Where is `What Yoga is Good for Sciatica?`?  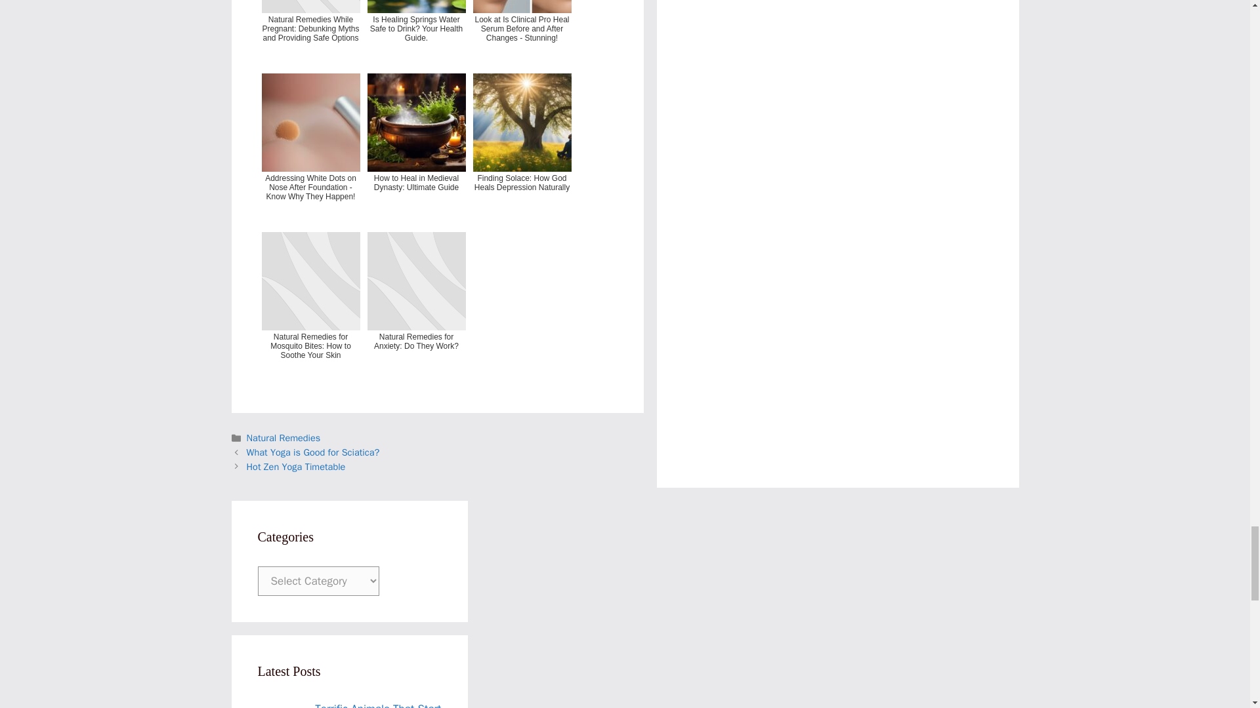 What Yoga is Good for Sciatica? is located at coordinates (314, 452).